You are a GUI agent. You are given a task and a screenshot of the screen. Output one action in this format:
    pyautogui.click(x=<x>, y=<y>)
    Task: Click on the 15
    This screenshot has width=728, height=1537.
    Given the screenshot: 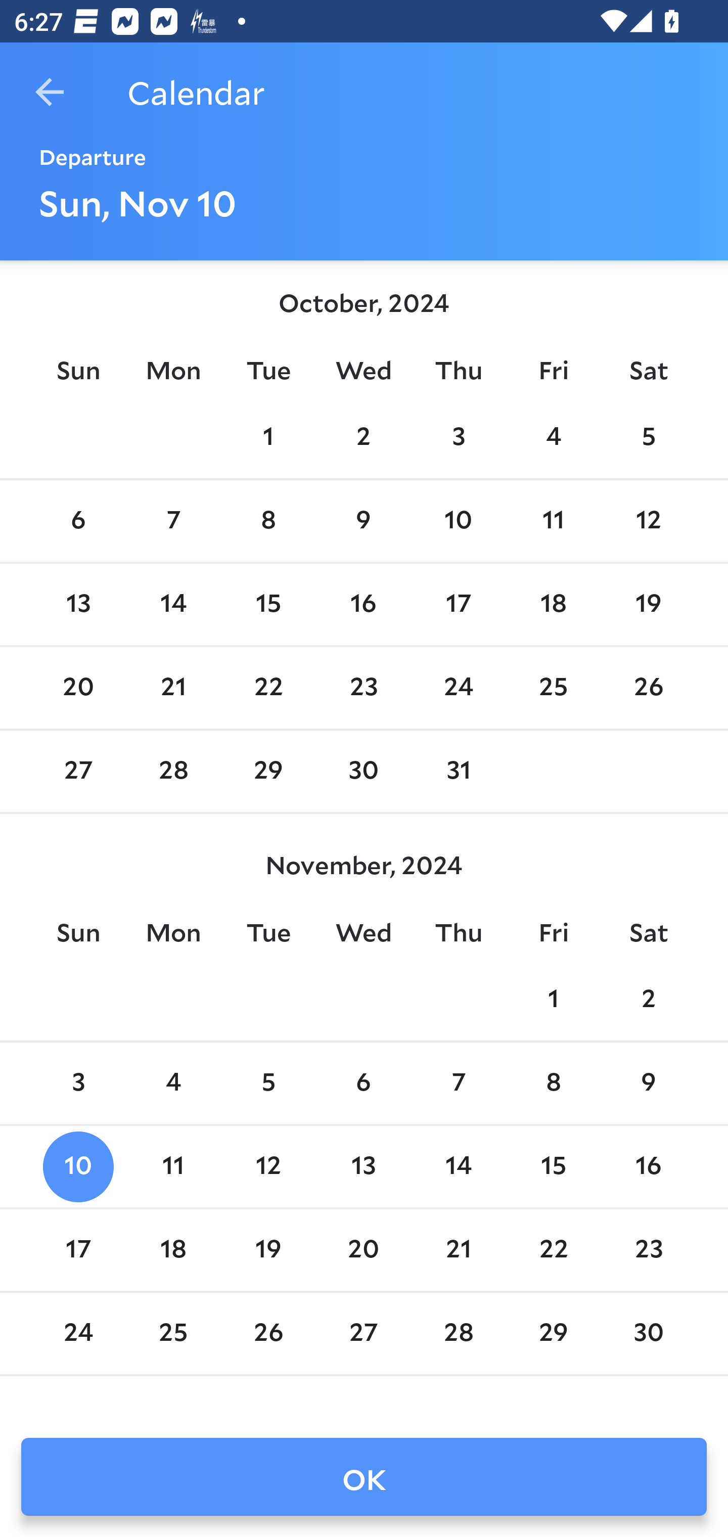 What is the action you would take?
    pyautogui.click(x=268, y=604)
    